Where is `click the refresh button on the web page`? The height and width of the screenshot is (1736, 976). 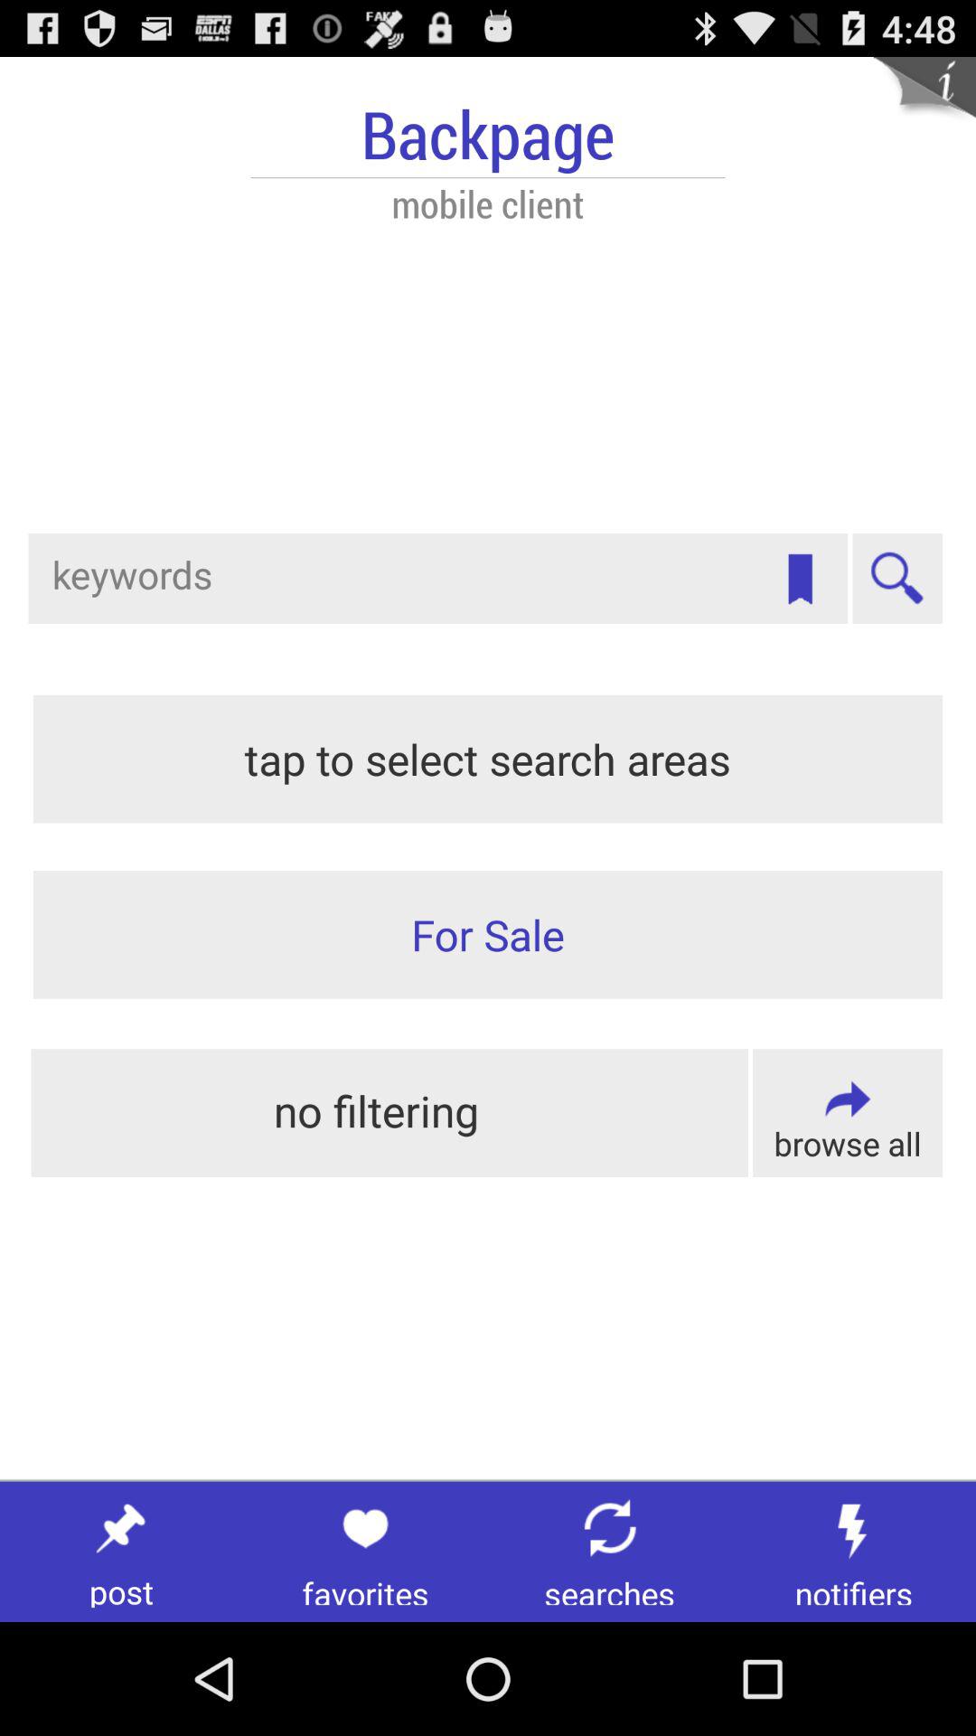 click the refresh button on the web page is located at coordinates (609, 1528).